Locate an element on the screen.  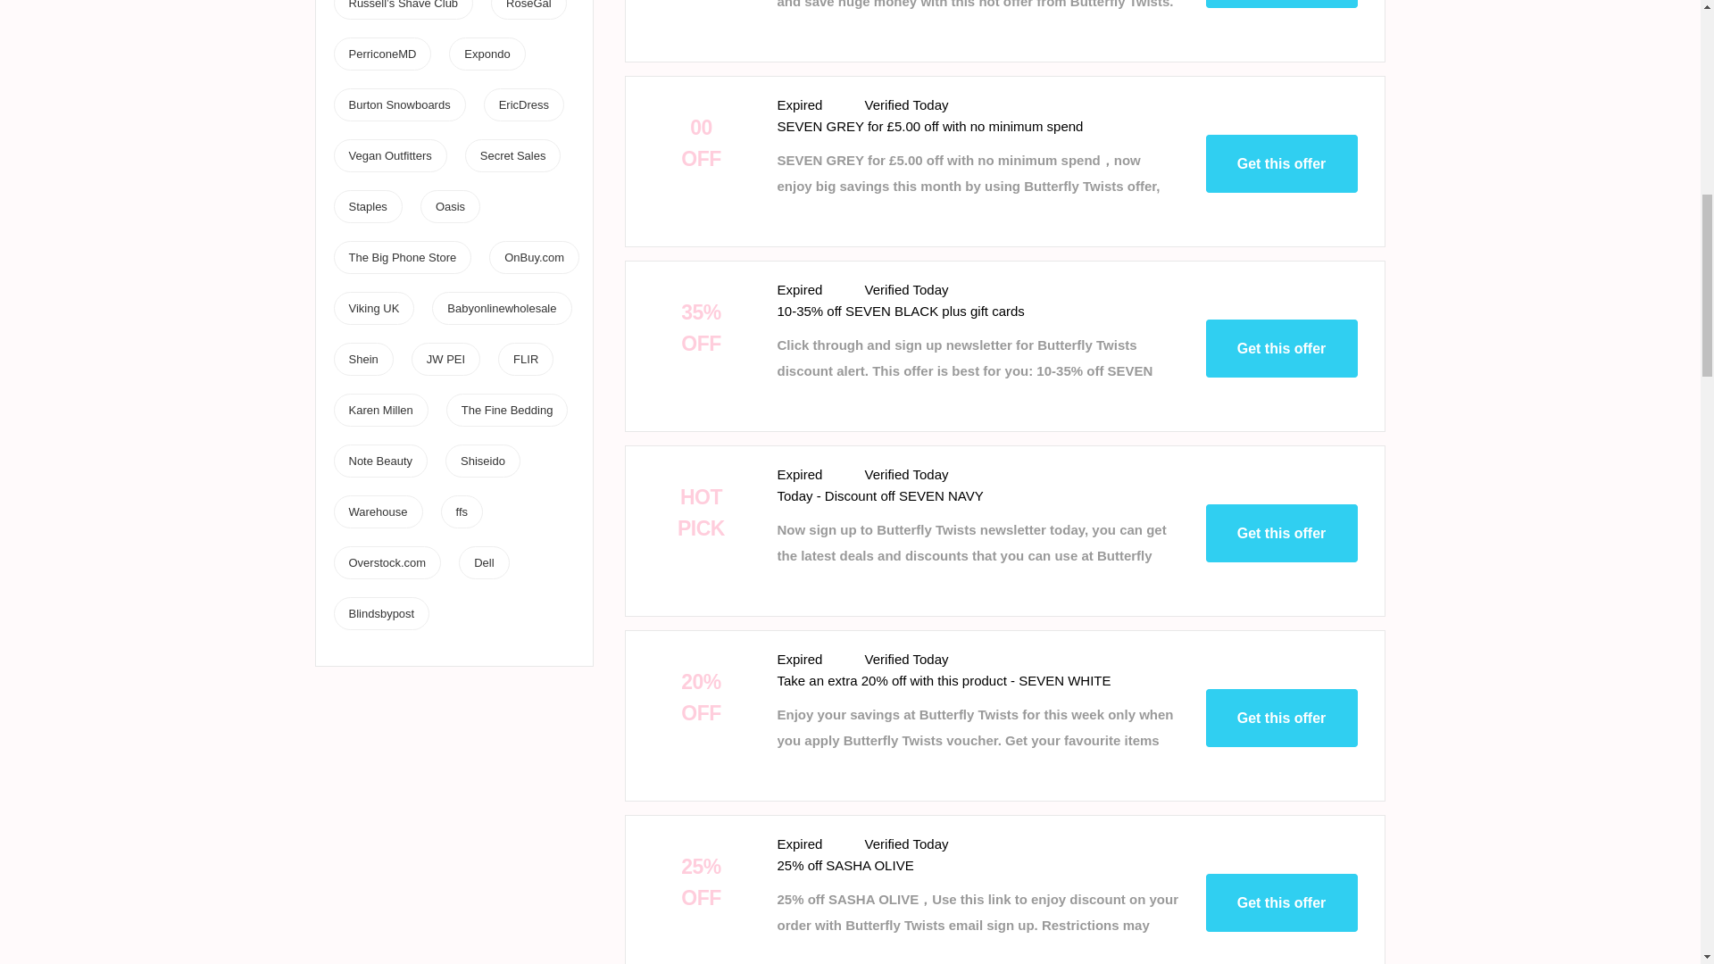
Vegan Outfitters is located at coordinates (389, 155).